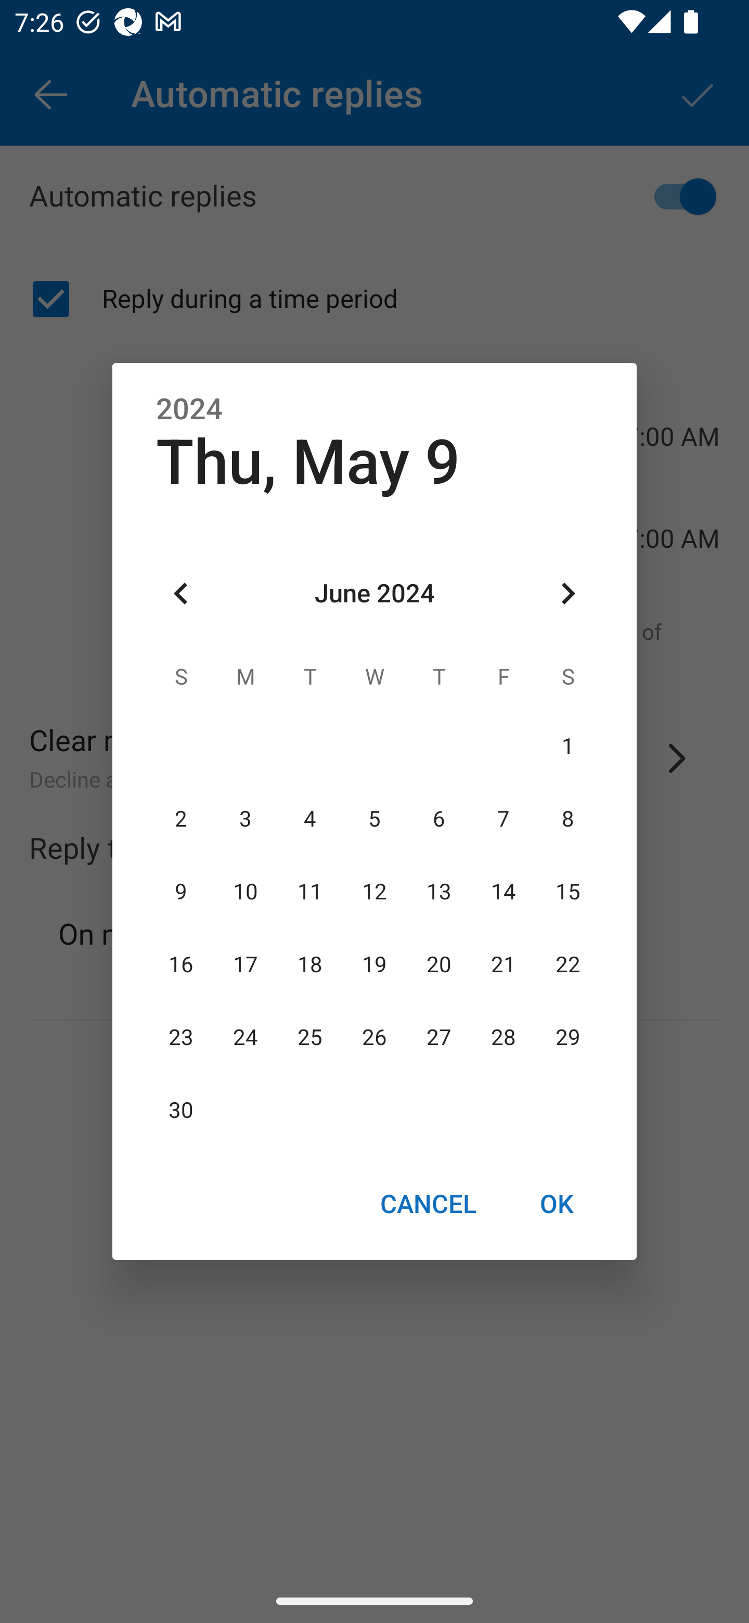 This screenshot has width=749, height=1623. I want to click on 22 22 June 2024, so click(567, 964).